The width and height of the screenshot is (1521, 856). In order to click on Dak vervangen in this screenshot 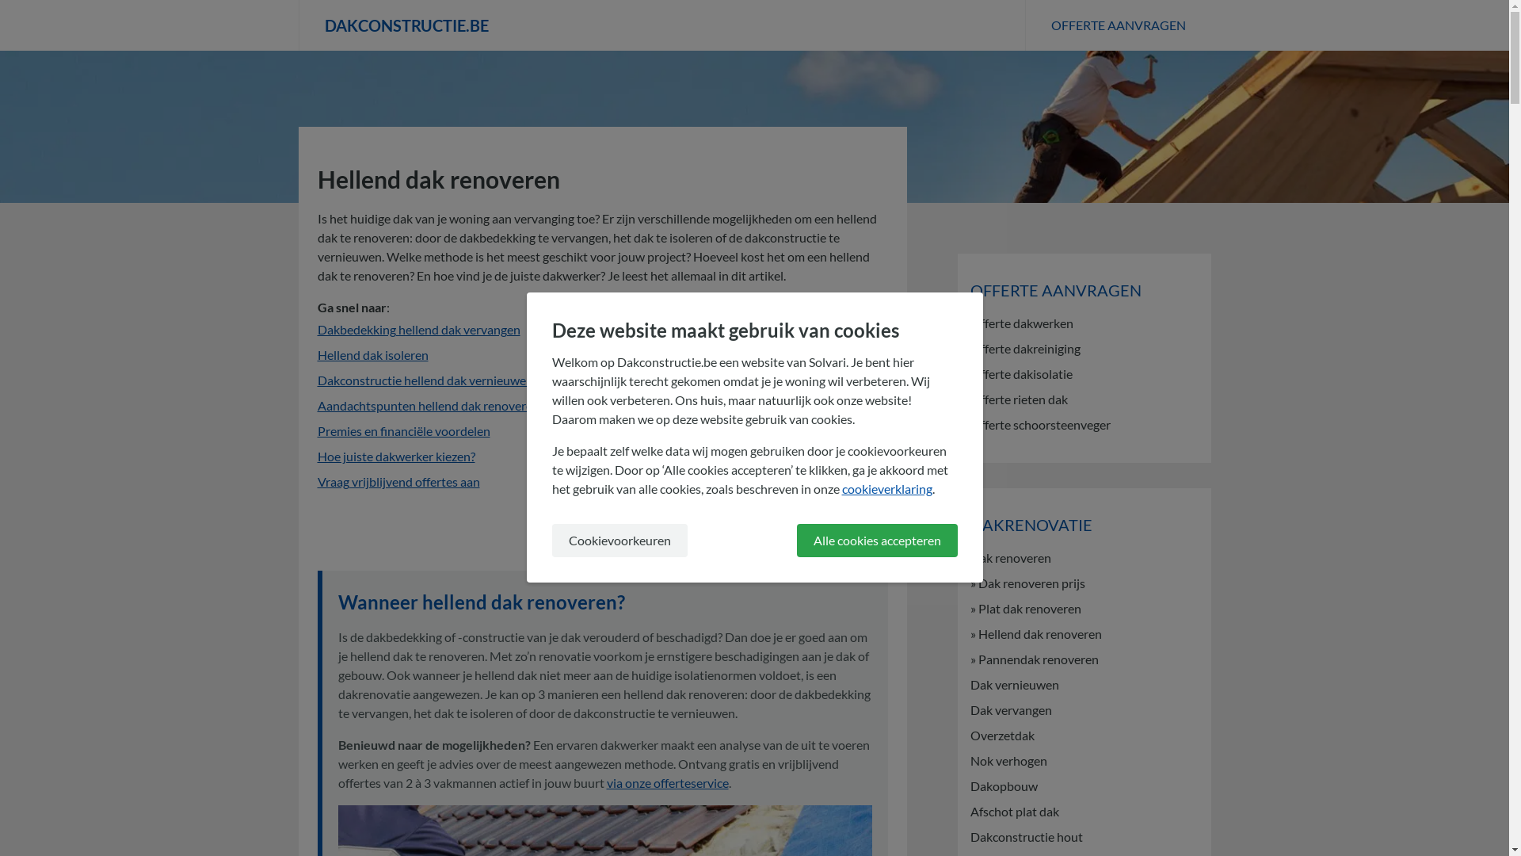, I will do `click(1084, 710)`.